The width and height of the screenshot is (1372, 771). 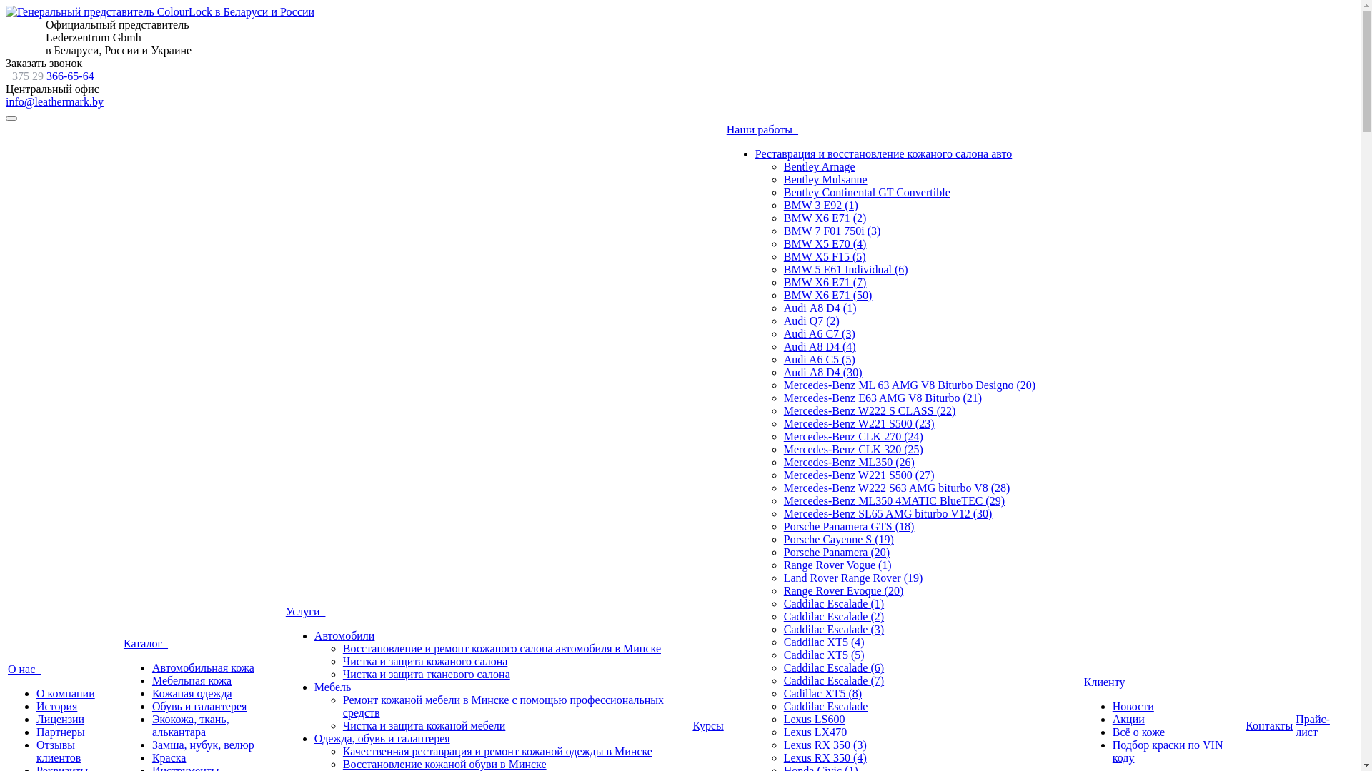 What do you see at coordinates (910, 385) in the screenshot?
I see `Mercedes-Benz ML 63 AMG V8 Biturbo Designo (20)` at bounding box center [910, 385].